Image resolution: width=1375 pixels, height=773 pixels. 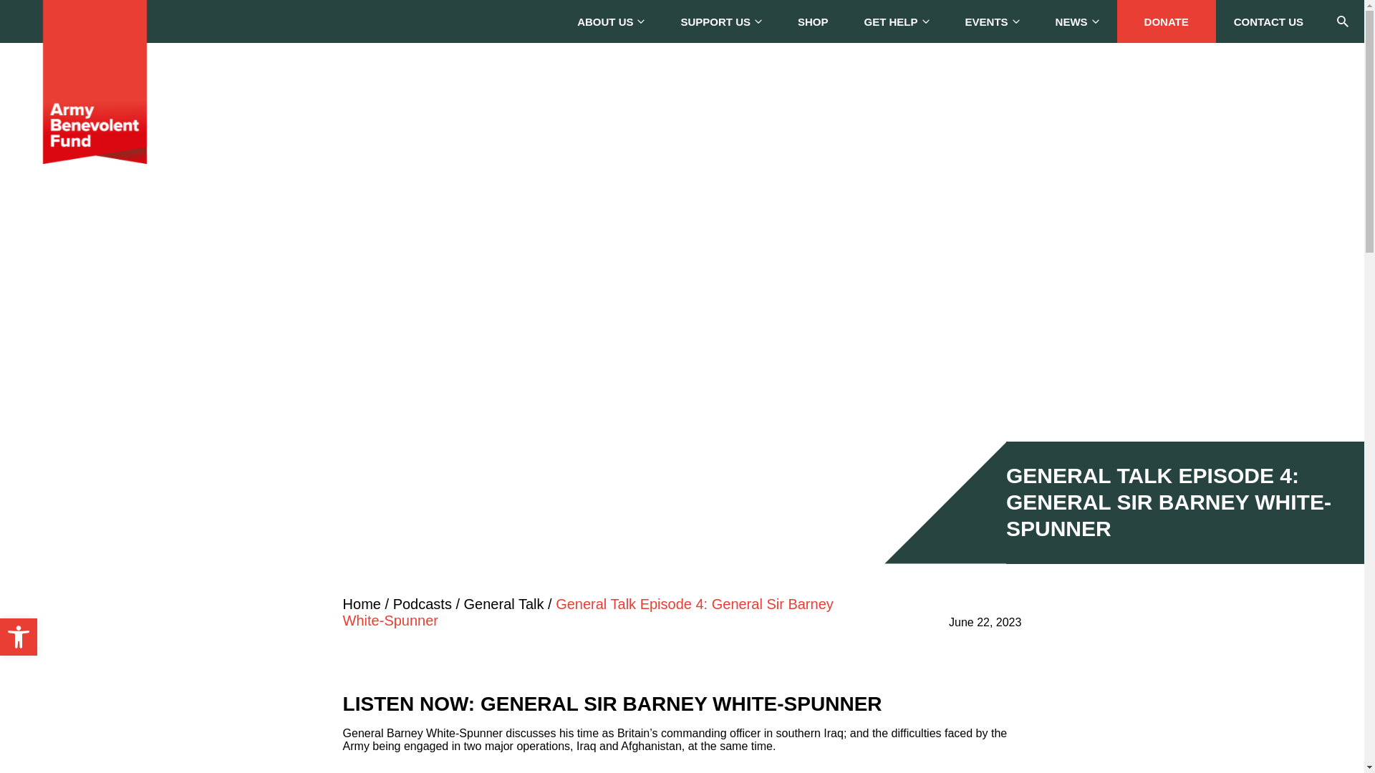 I want to click on Accessibility Tools, so click(x=19, y=637).